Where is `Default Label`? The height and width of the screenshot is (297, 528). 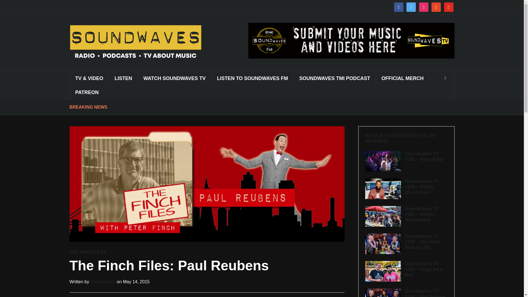 Default Label is located at coordinates (436, 7).